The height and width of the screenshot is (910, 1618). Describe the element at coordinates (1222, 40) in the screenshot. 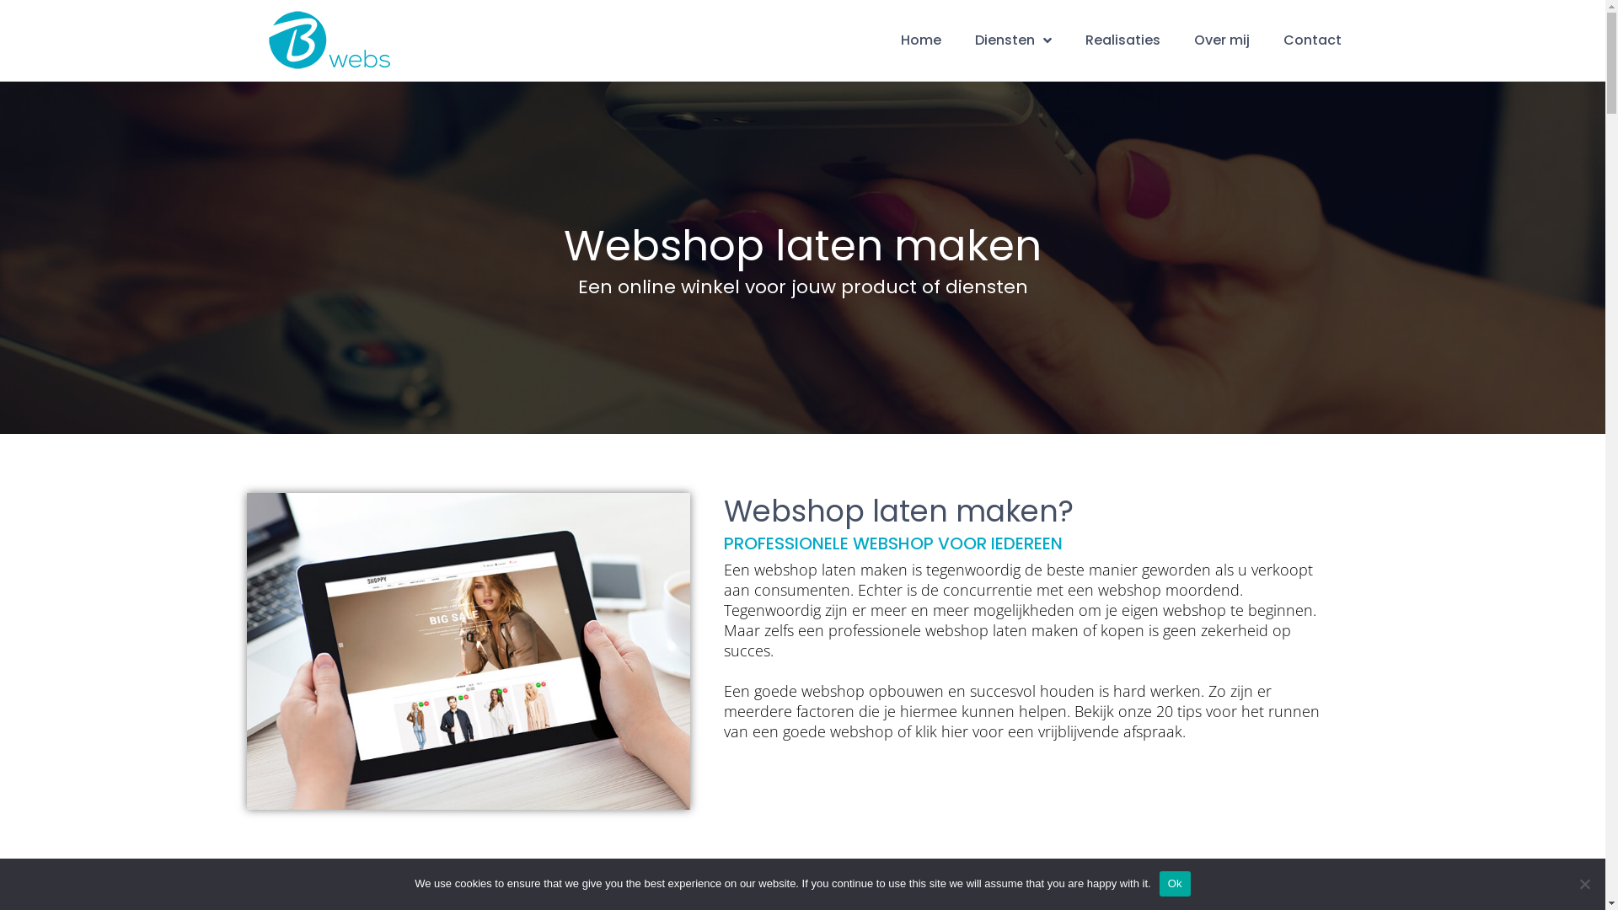

I see `Over mij` at that location.